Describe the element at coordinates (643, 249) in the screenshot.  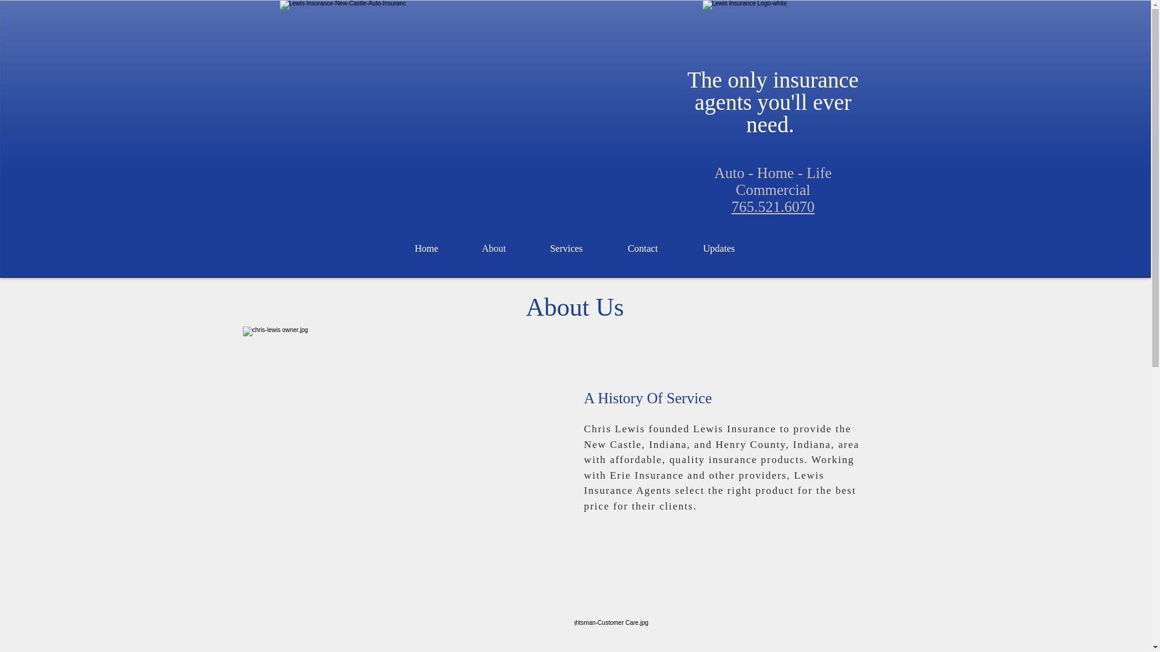
I see `Contact` at that location.